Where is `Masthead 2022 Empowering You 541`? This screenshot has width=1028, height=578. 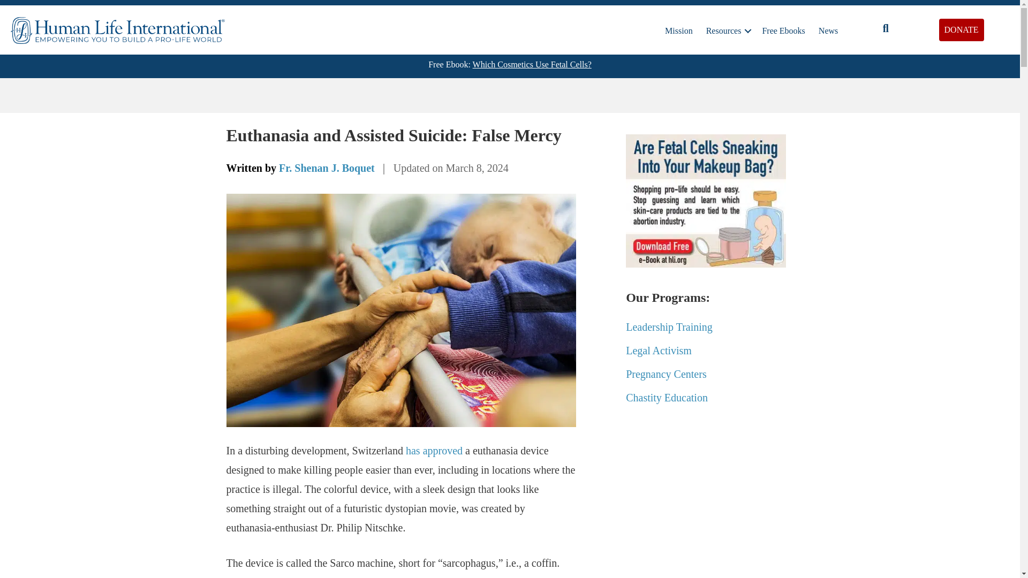
Masthead 2022 Empowering You 541 is located at coordinates (118, 25).